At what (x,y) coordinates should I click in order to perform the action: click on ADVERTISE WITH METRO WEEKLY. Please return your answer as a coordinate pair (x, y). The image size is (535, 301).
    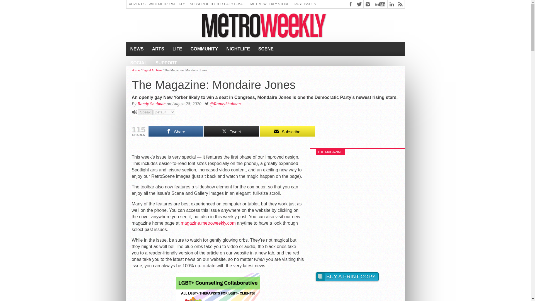
    Looking at the image, I should click on (157, 4).